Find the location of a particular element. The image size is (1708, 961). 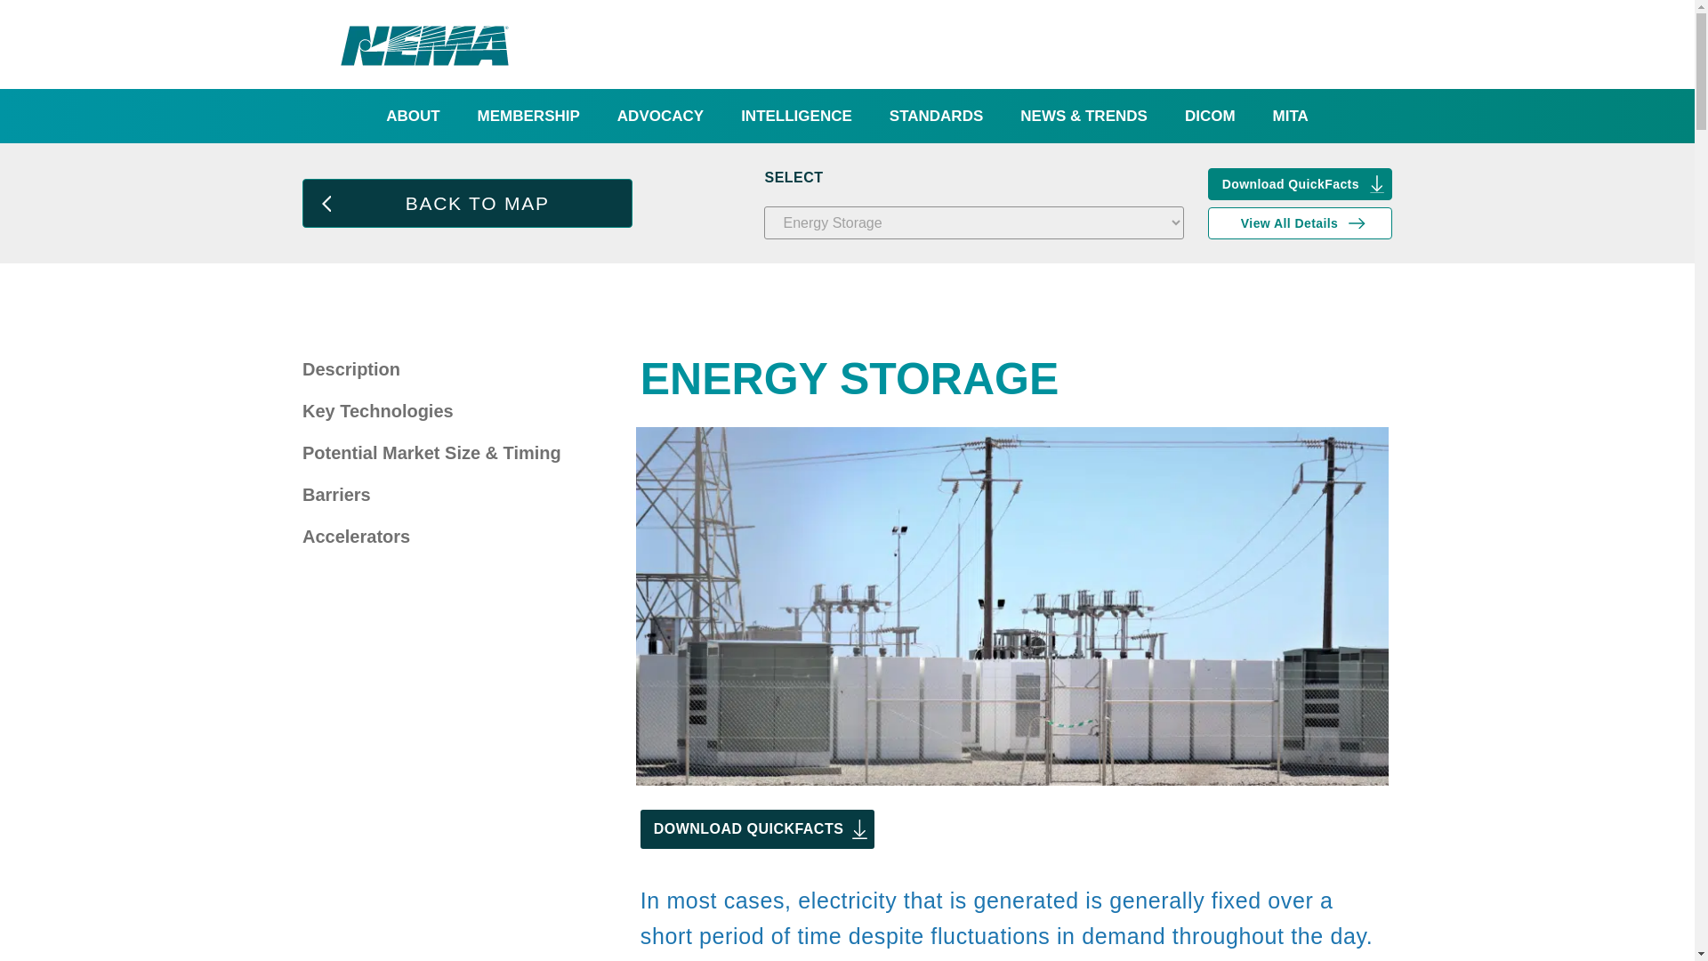

INTELLIGENCE is located at coordinates (797, 116).